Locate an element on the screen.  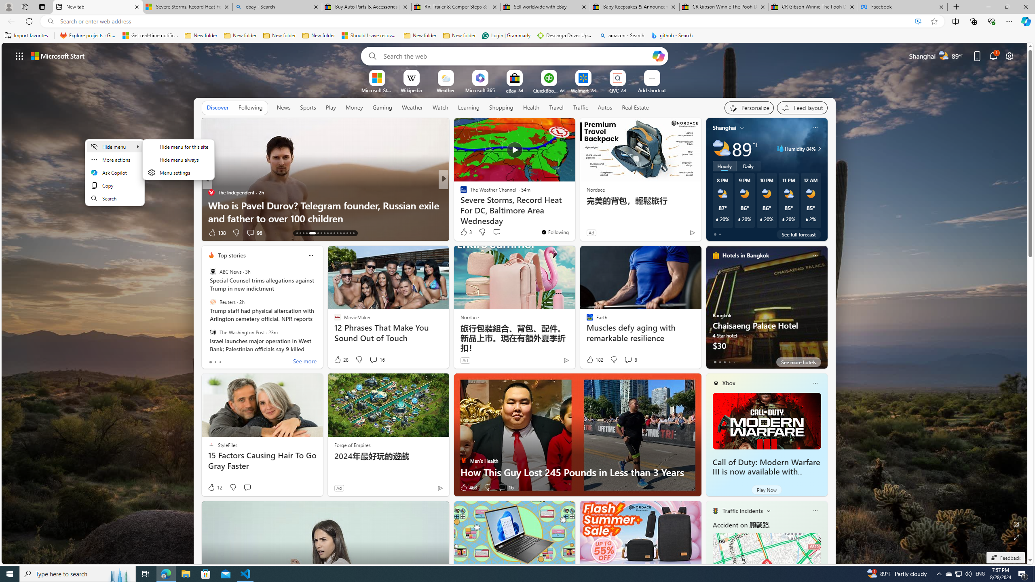
AutomationID: tab-24 is located at coordinates (337, 233).